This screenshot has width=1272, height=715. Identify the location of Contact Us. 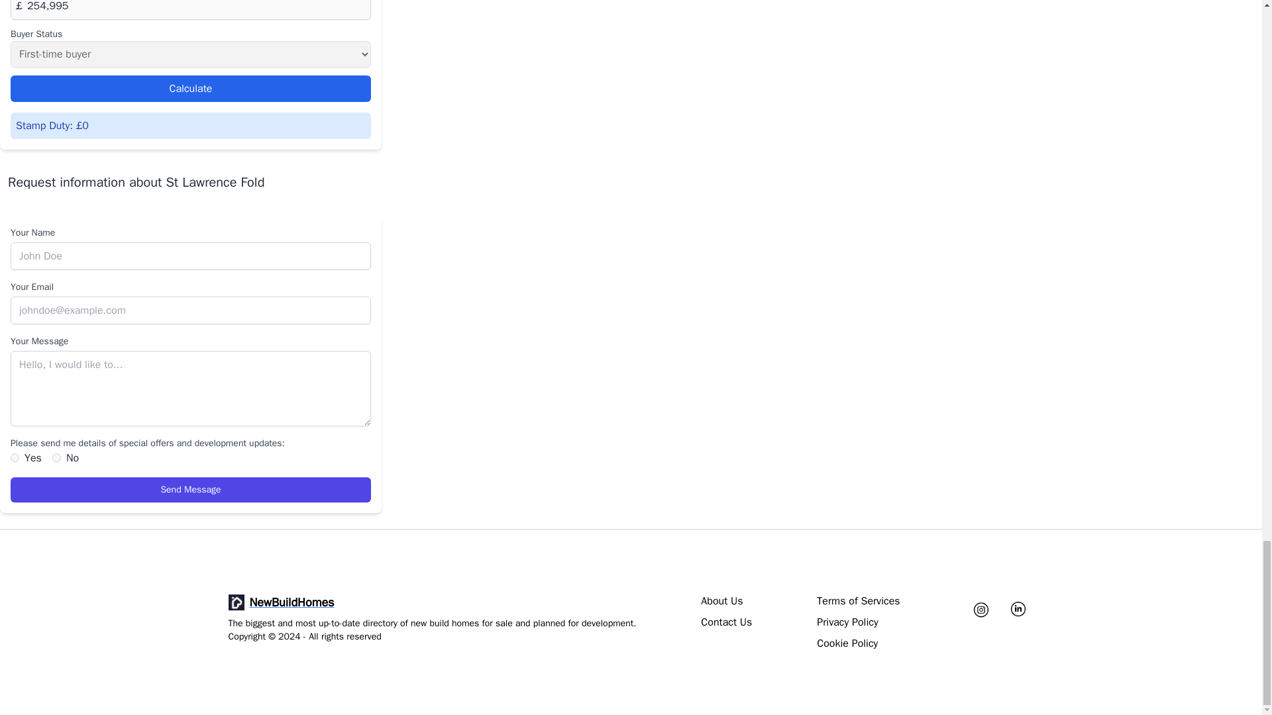
(726, 622).